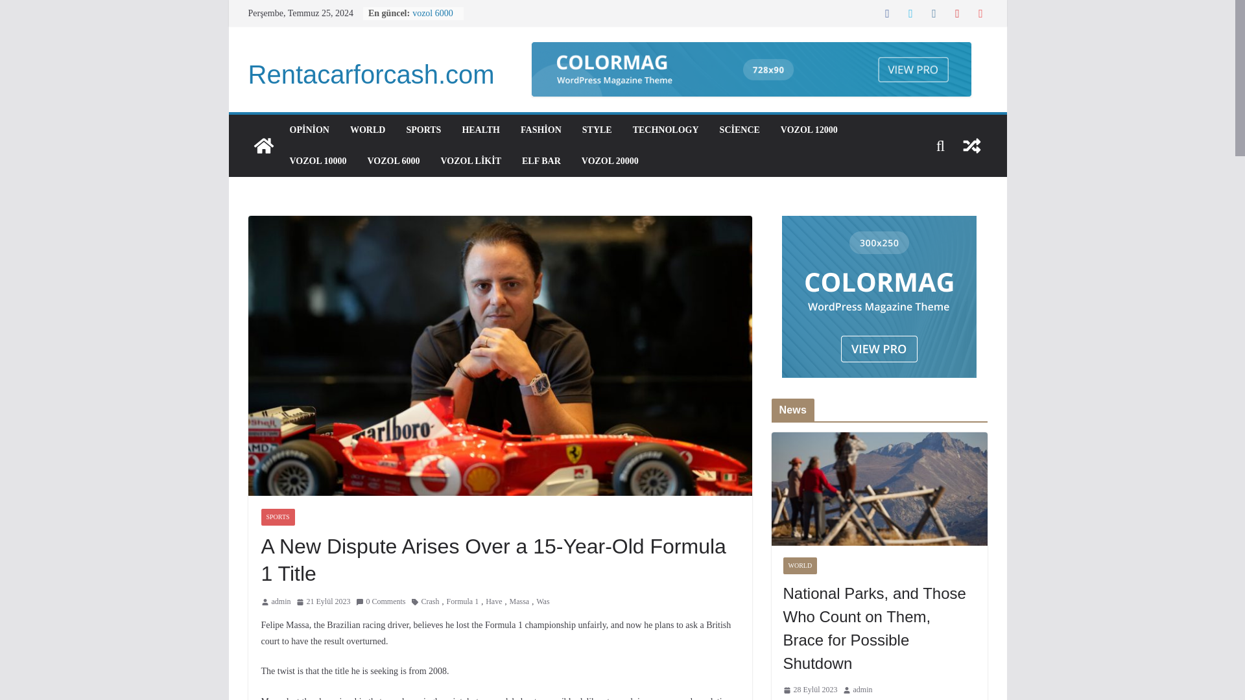 The height and width of the screenshot is (700, 1245). Describe the element at coordinates (317, 161) in the screenshot. I see `VOZOL 10000` at that location.